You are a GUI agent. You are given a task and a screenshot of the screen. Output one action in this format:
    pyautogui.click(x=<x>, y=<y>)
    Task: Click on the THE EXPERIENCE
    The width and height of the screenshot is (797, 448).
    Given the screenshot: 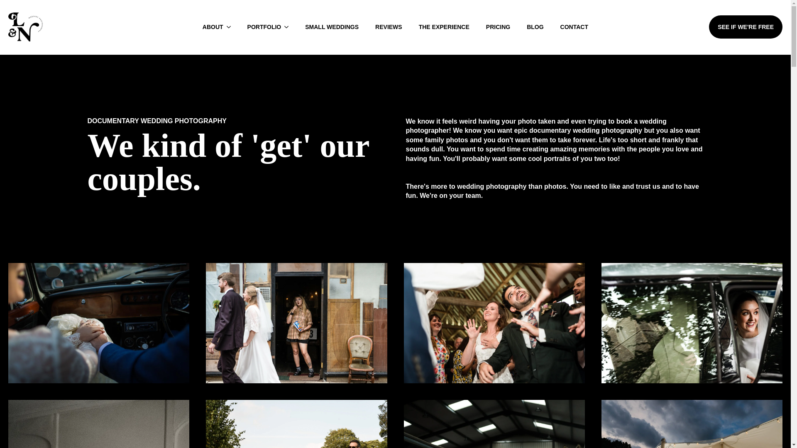 What is the action you would take?
    pyautogui.click(x=444, y=27)
    